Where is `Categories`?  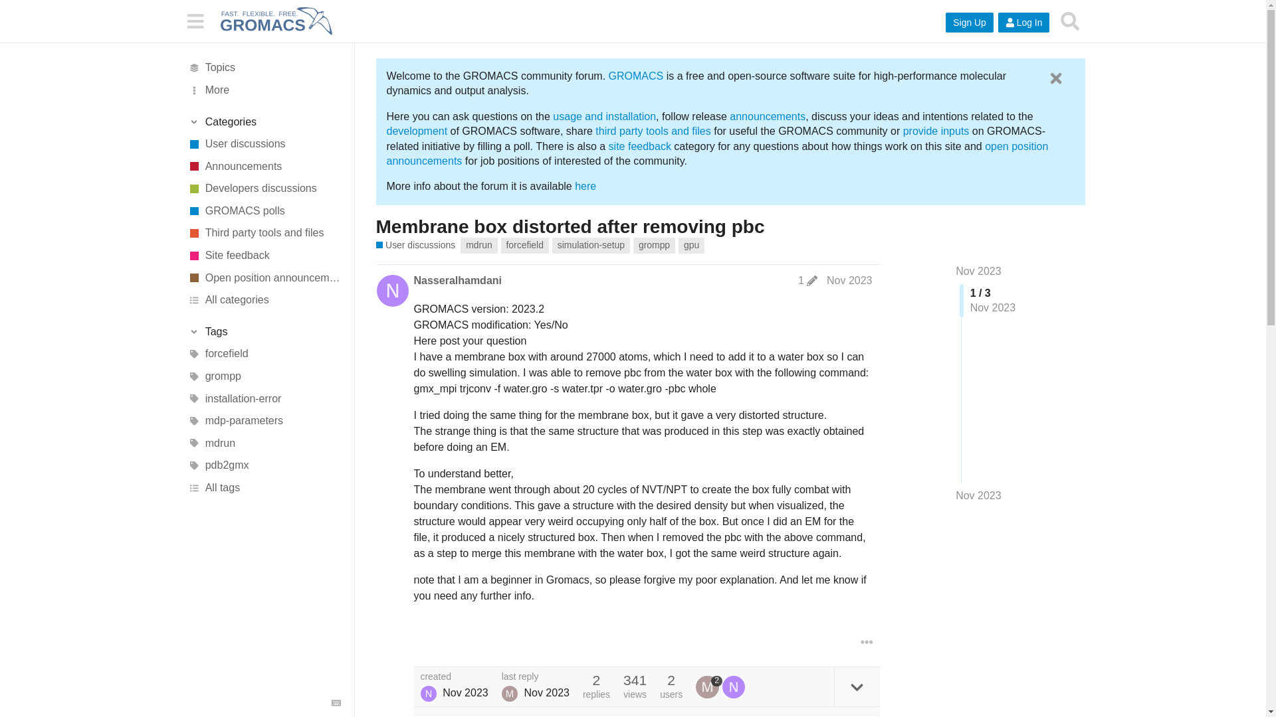
Categories is located at coordinates (264, 122).